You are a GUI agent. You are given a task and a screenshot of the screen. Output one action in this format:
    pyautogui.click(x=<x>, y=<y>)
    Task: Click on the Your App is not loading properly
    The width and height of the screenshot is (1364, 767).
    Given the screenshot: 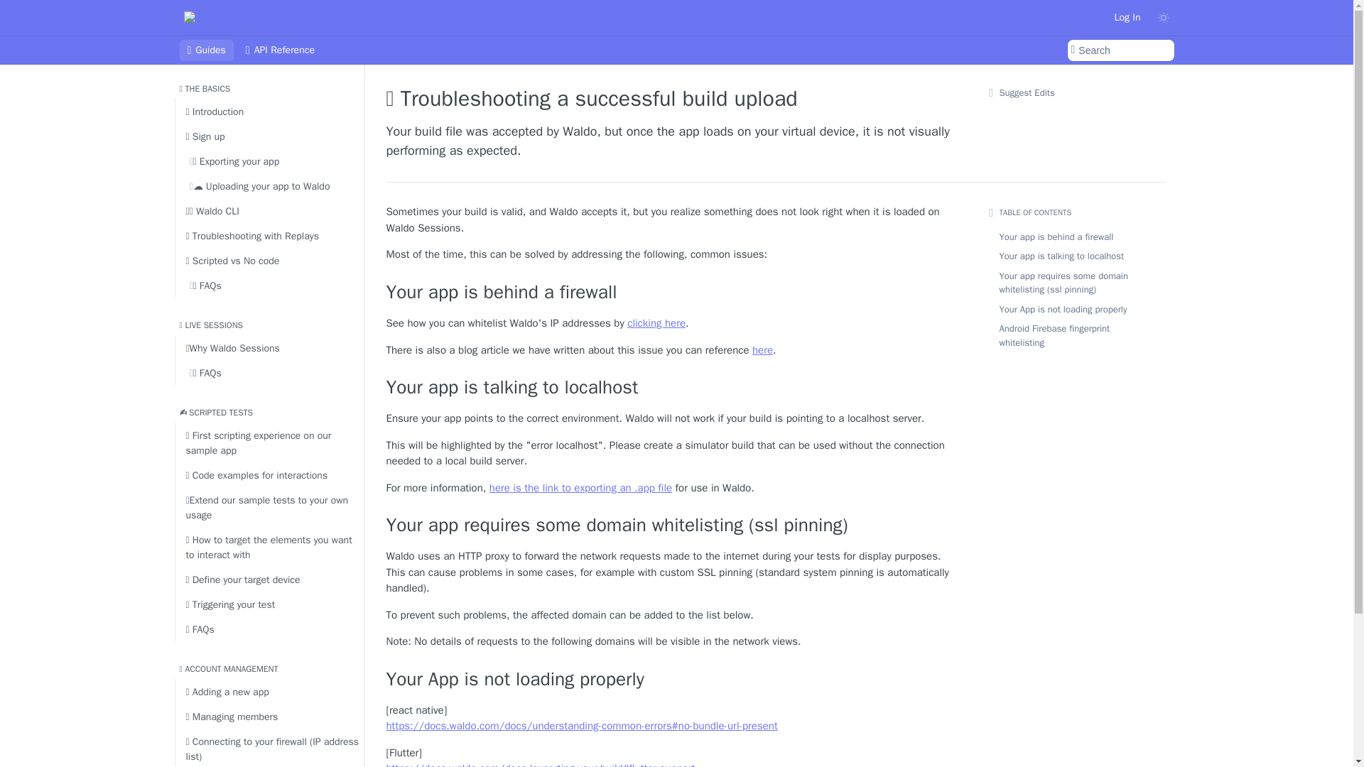 What is the action you would take?
    pyautogui.click(x=671, y=680)
    